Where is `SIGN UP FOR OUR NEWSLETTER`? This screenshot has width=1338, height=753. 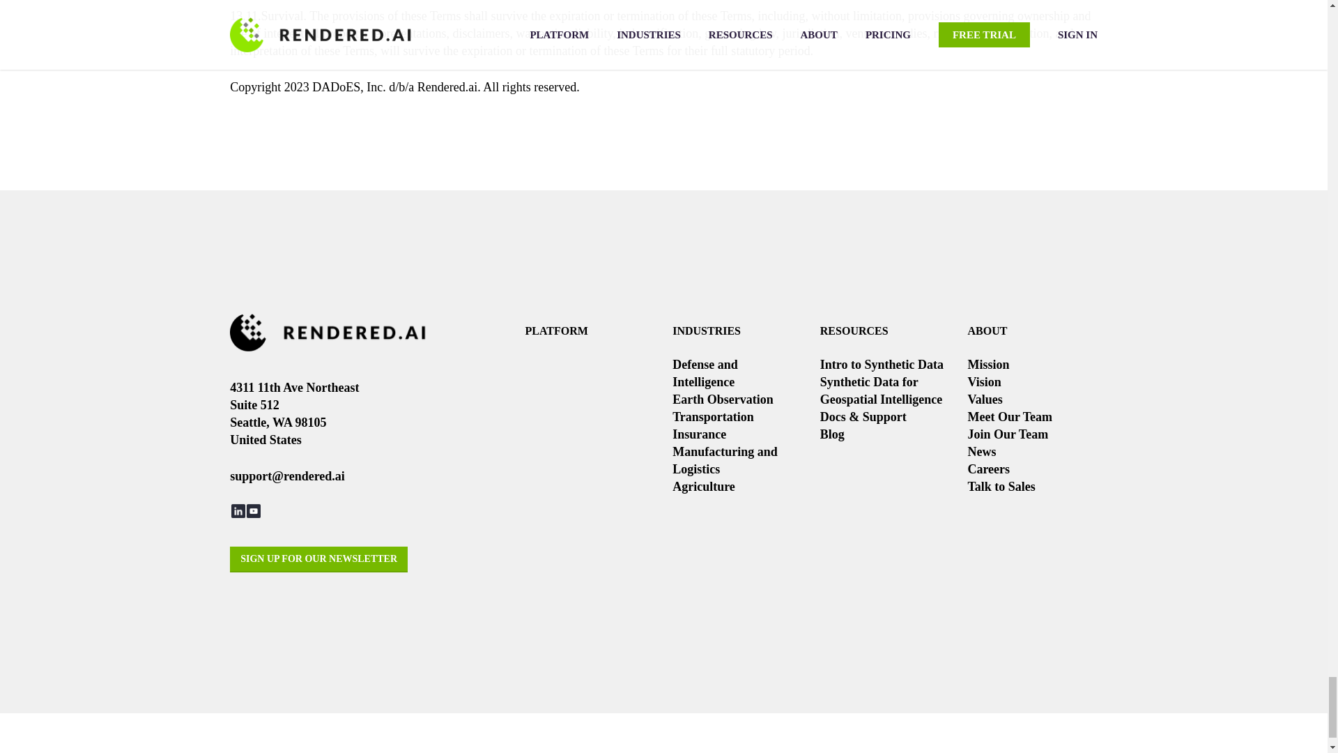 SIGN UP FOR OUR NEWSLETTER is located at coordinates (319, 559).